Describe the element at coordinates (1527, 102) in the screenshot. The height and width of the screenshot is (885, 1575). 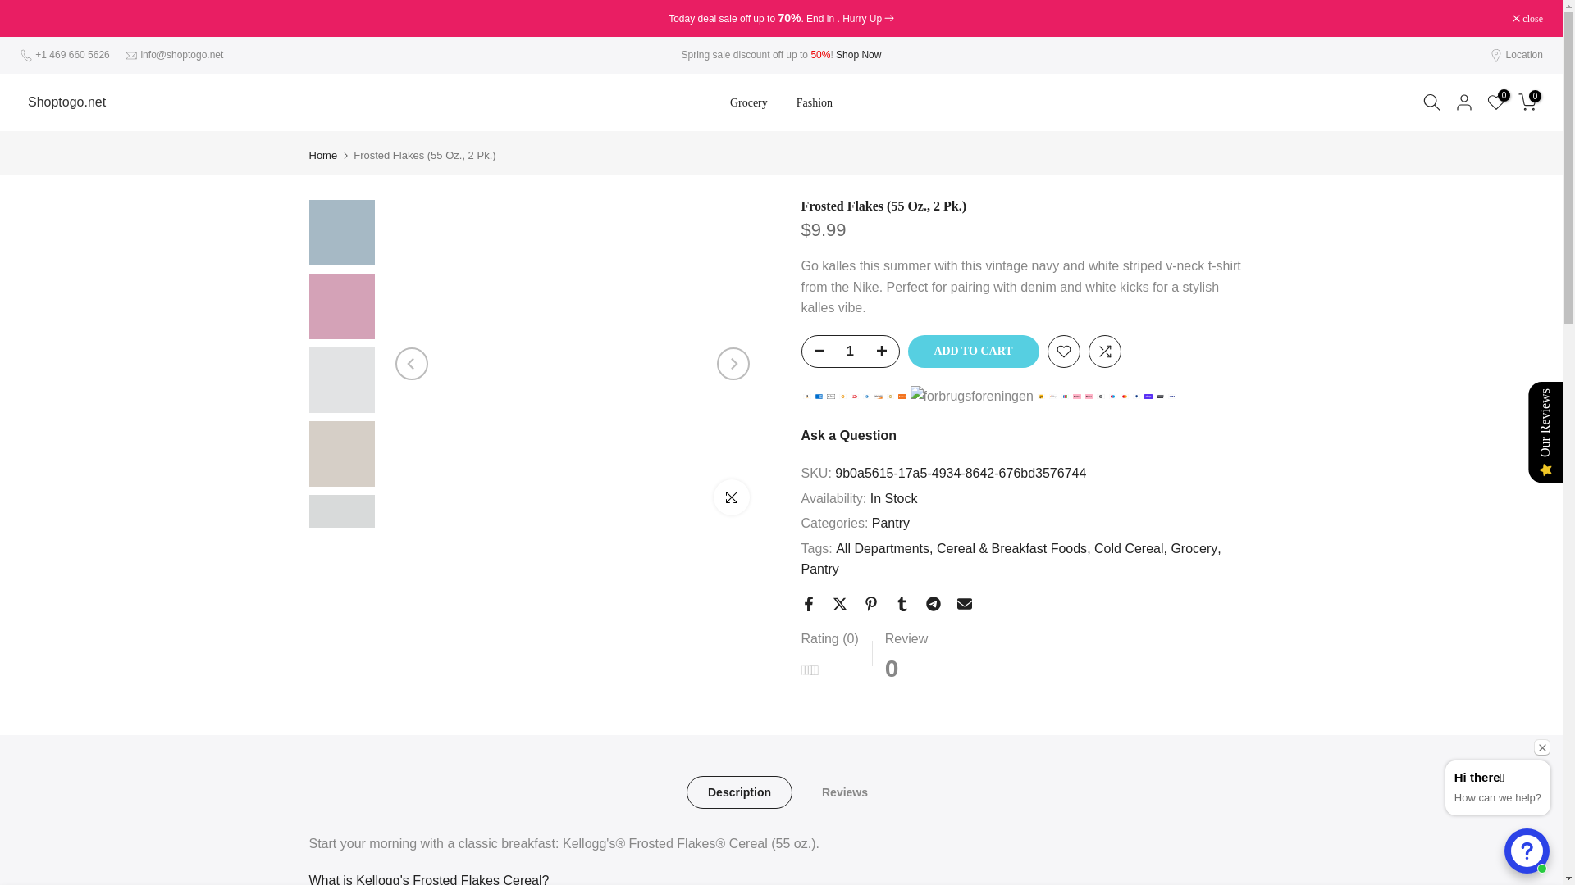
I see `0` at that location.